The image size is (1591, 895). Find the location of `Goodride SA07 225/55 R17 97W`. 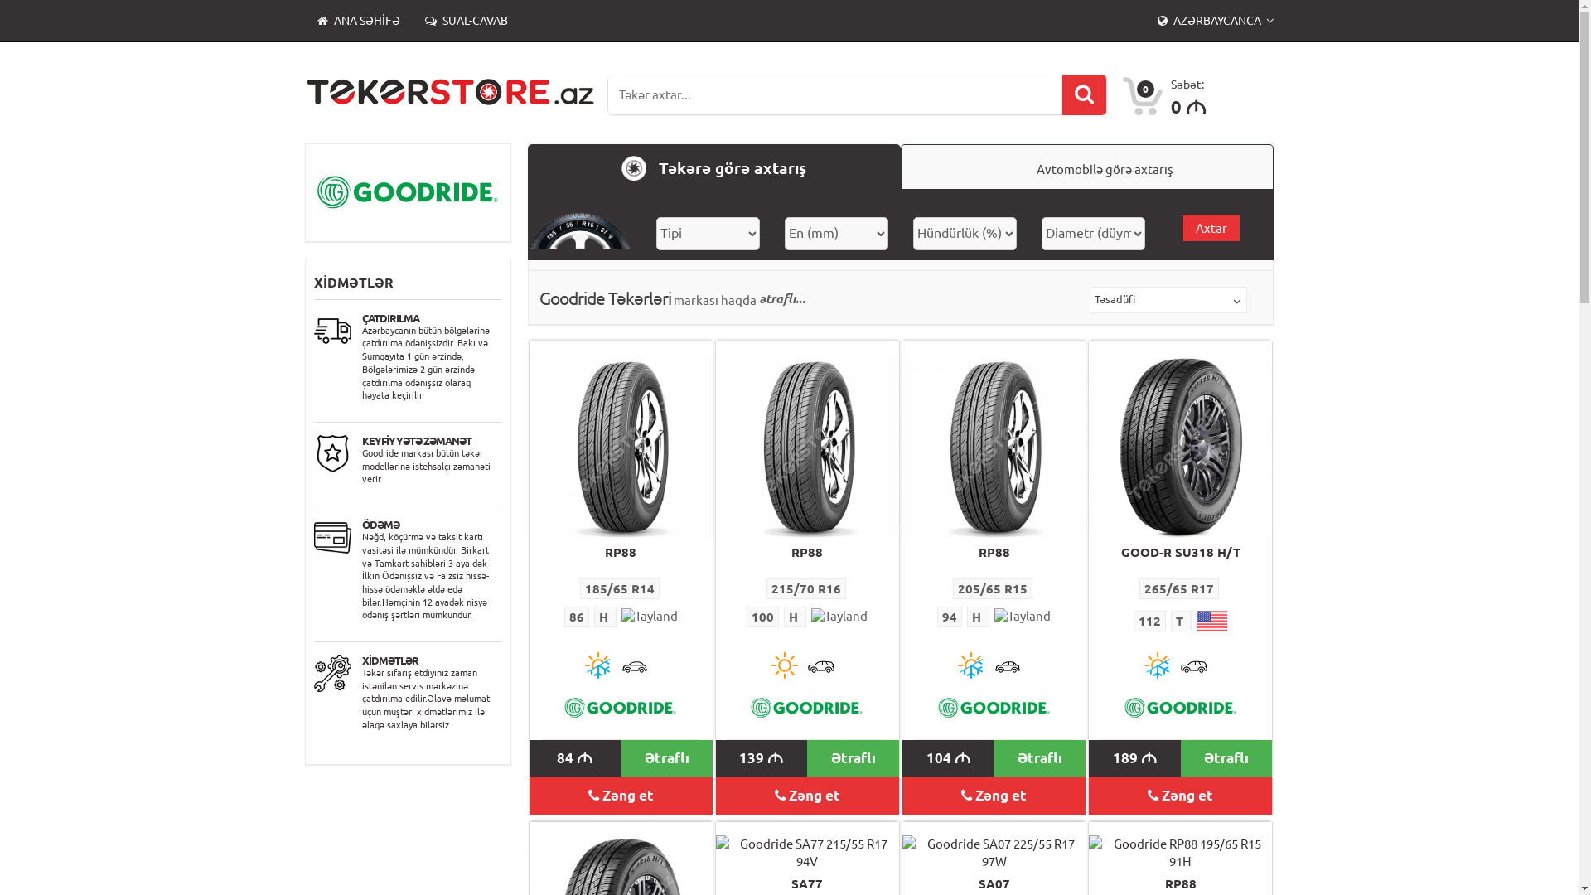

Goodride SA07 225/55 R17 97W is located at coordinates (994, 854).